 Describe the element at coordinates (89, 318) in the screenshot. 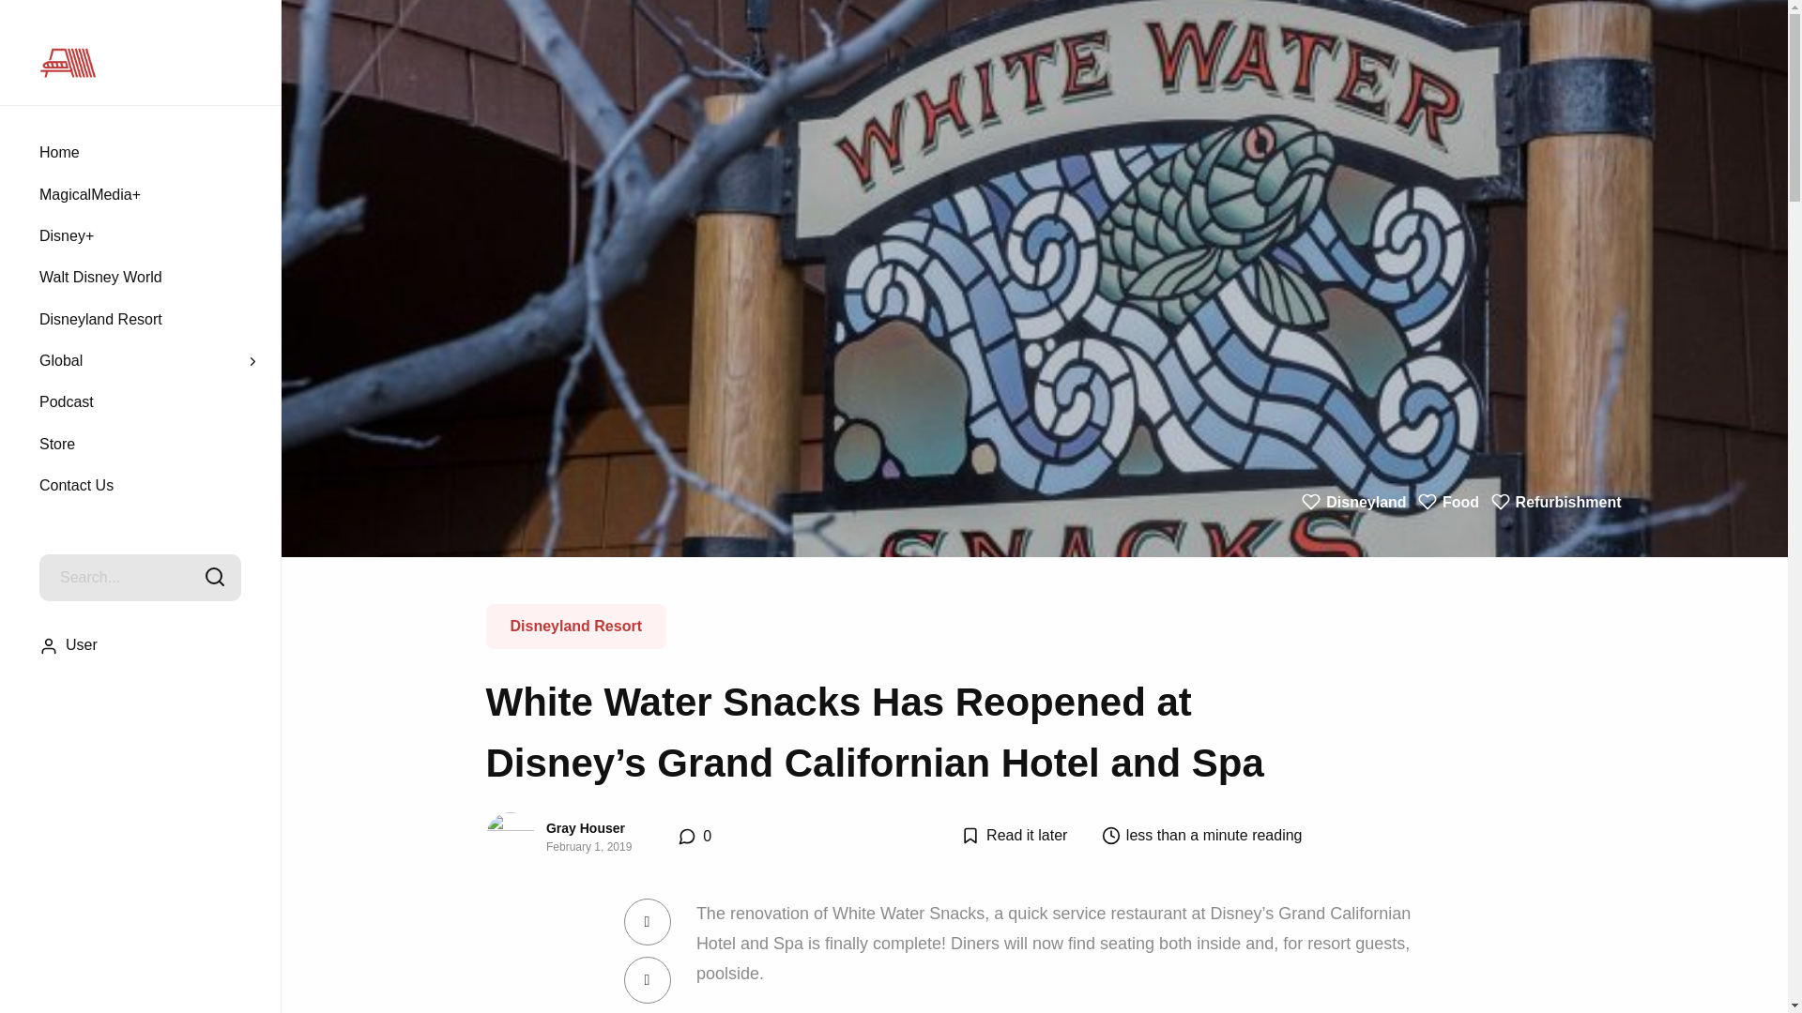

I see `Disneyland Resort` at that location.